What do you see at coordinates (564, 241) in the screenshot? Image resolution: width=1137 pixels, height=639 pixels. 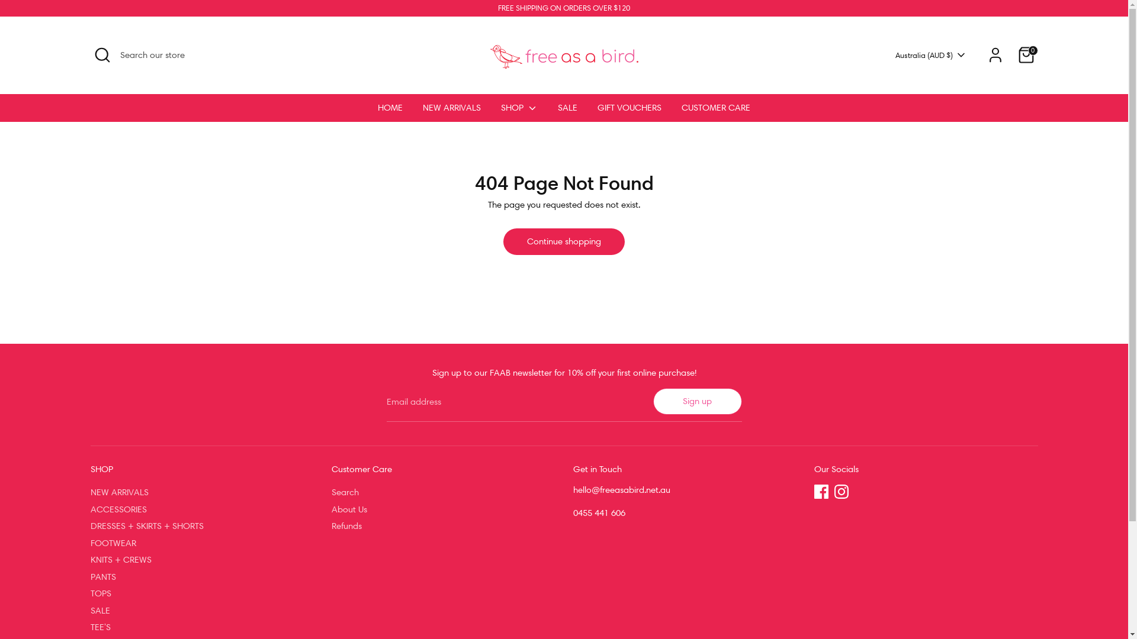 I see `Continue shopping` at bounding box center [564, 241].